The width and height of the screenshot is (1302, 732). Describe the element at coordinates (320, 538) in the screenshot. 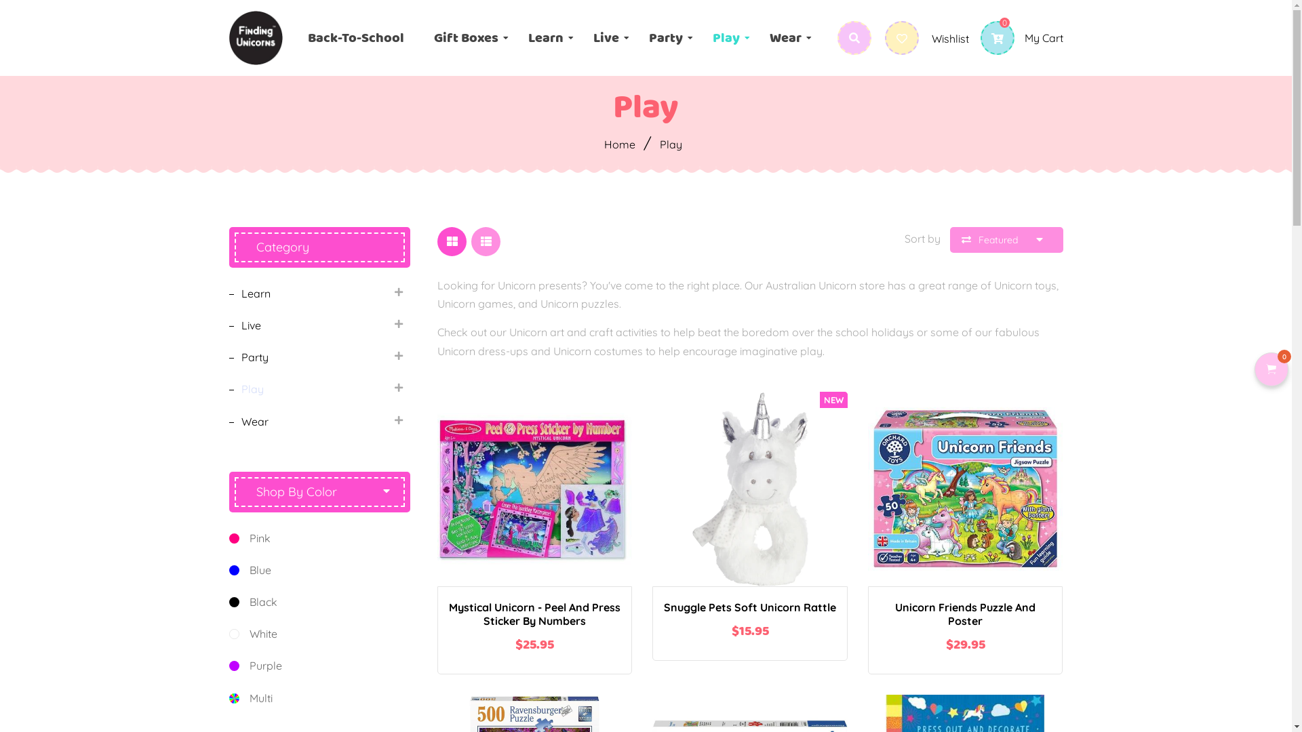

I see `Pink` at that location.